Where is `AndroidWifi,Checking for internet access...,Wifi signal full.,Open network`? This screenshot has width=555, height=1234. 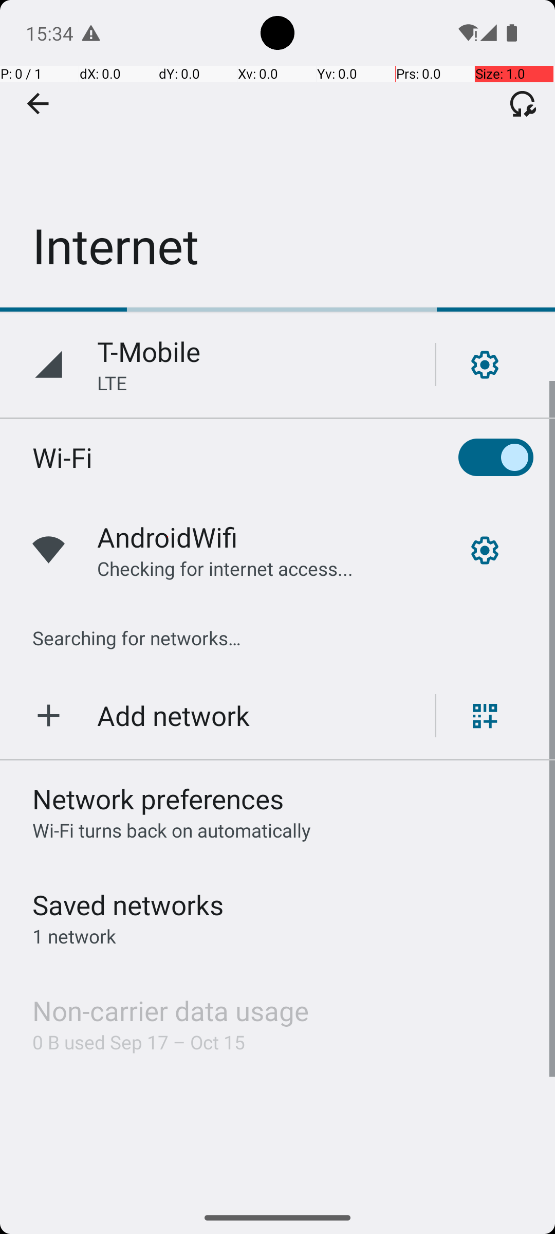
AndroidWifi,Checking for internet access...,Wifi signal full.,Open network is located at coordinates (277, 550).